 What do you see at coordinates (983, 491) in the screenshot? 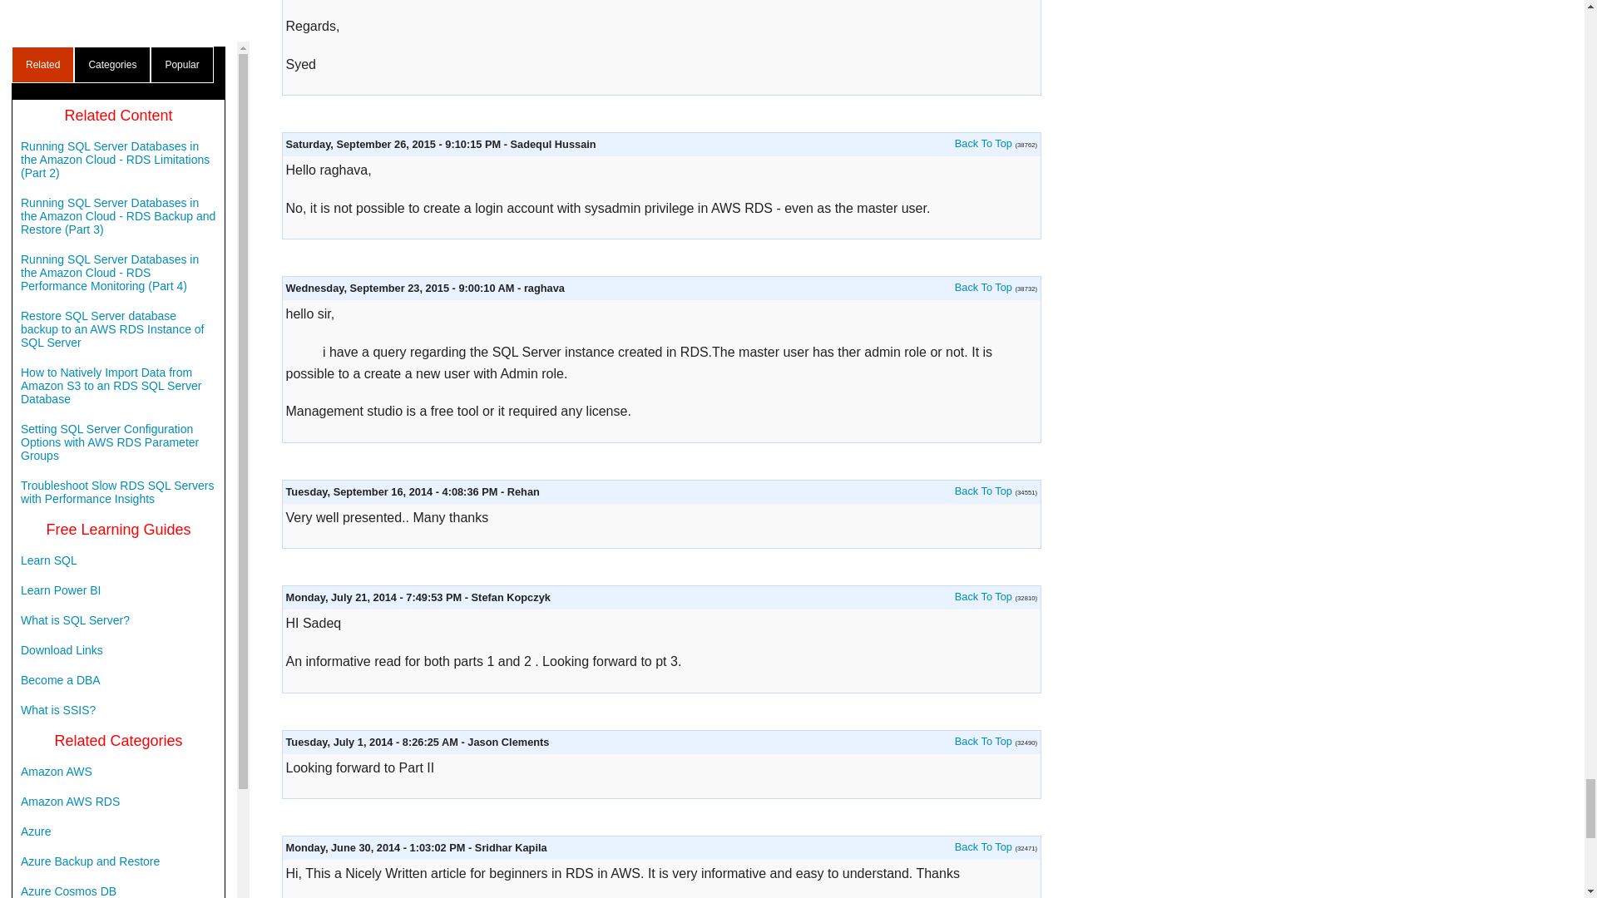
I see `read the tip` at bounding box center [983, 491].